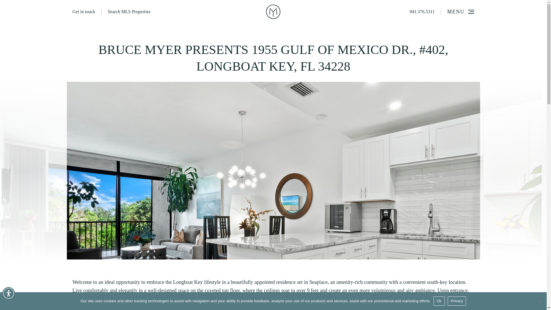  I want to click on Get in touch, so click(83, 12).